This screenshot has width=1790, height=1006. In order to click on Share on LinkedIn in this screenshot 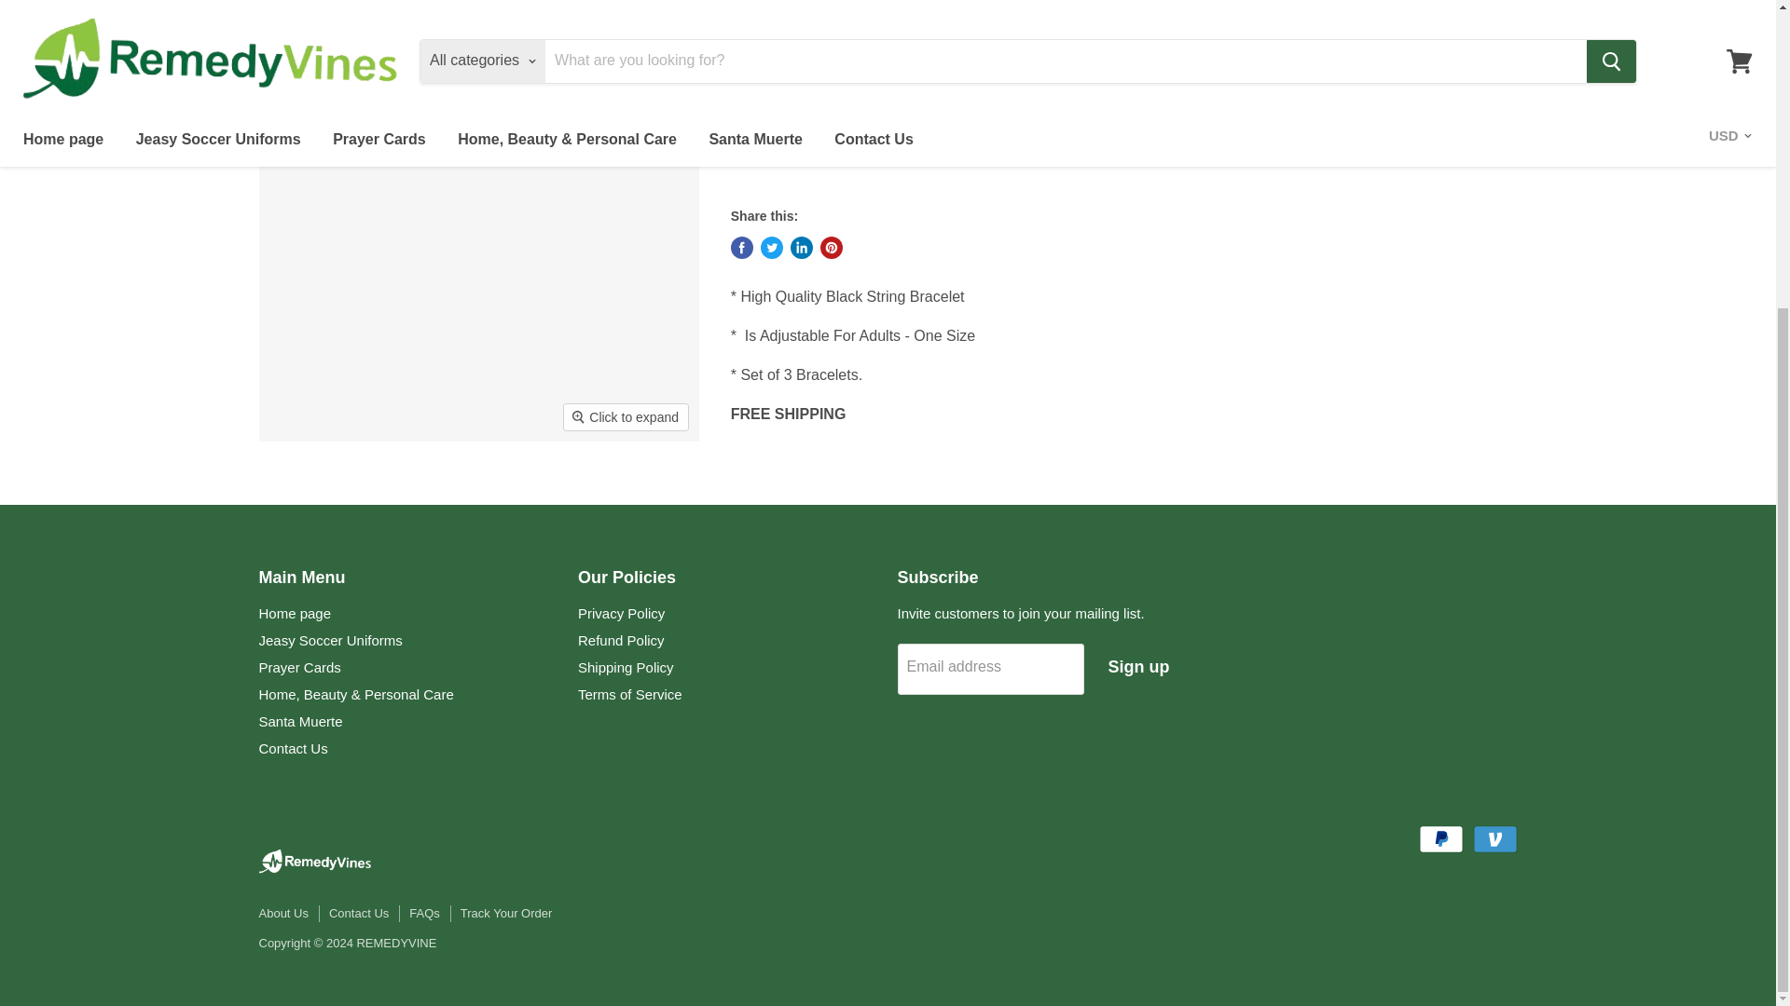, I will do `click(802, 247)`.